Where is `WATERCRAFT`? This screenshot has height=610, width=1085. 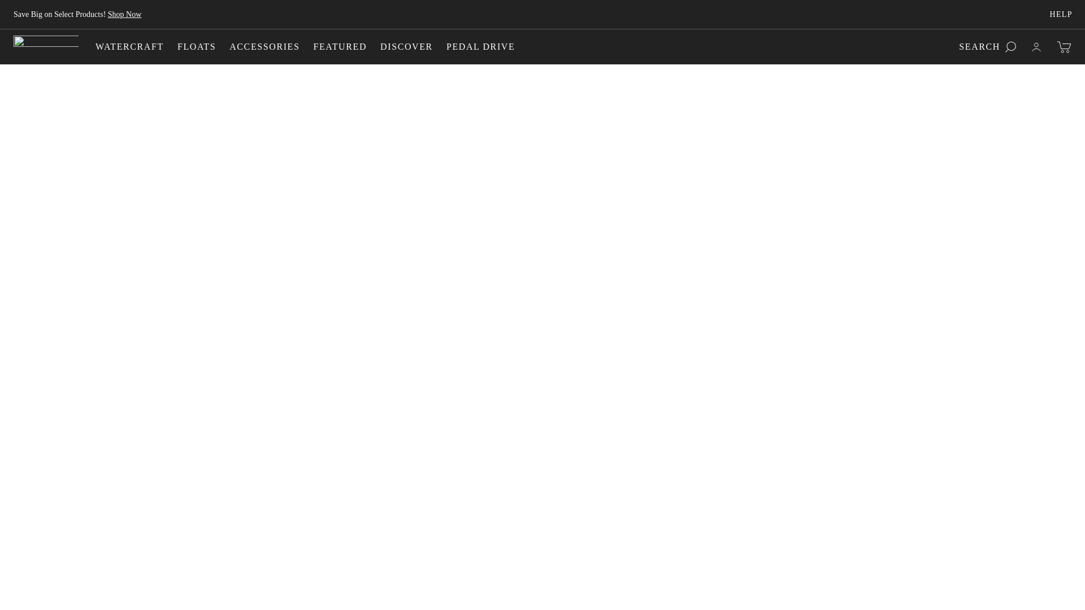 WATERCRAFT is located at coordinates (129, 46).